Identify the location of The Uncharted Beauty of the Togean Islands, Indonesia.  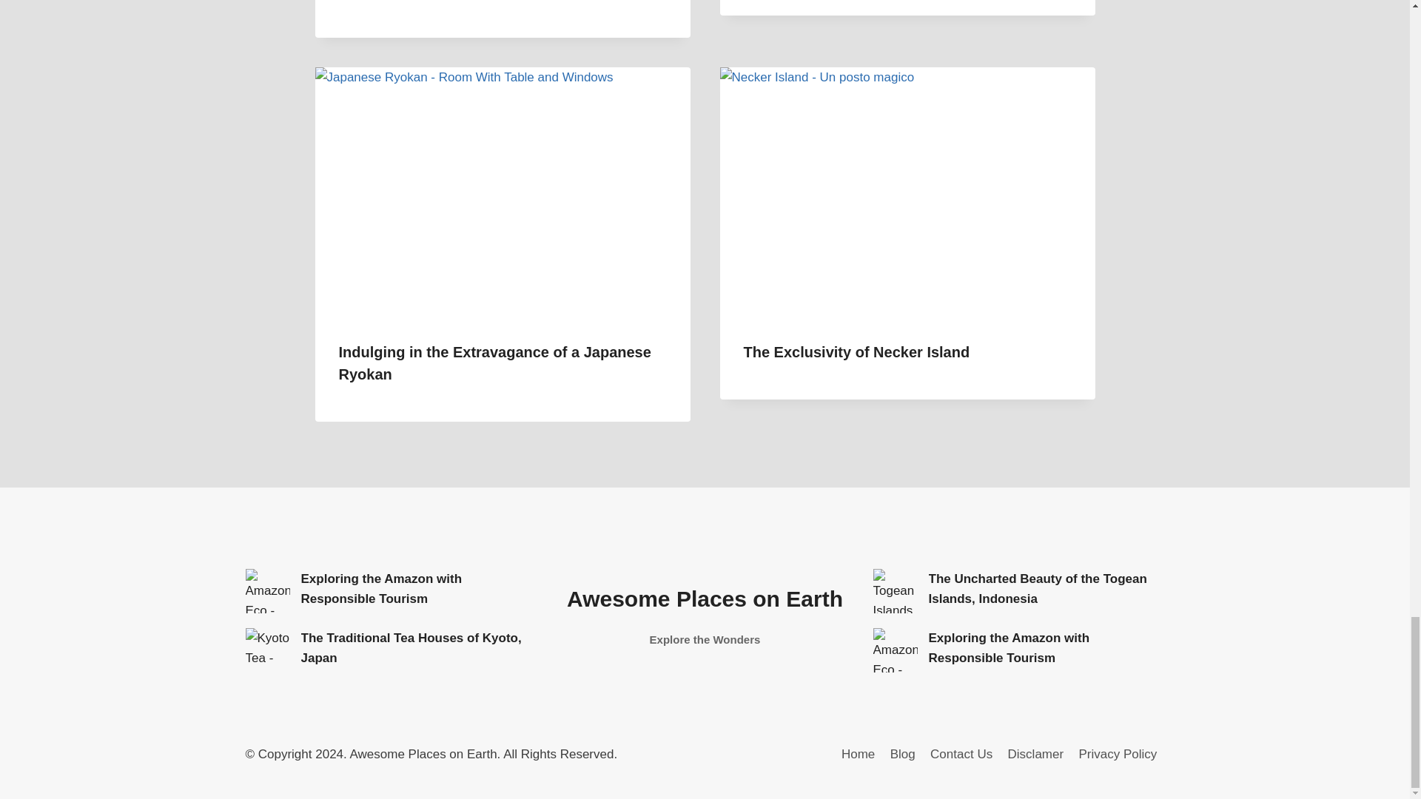
(896, 590).